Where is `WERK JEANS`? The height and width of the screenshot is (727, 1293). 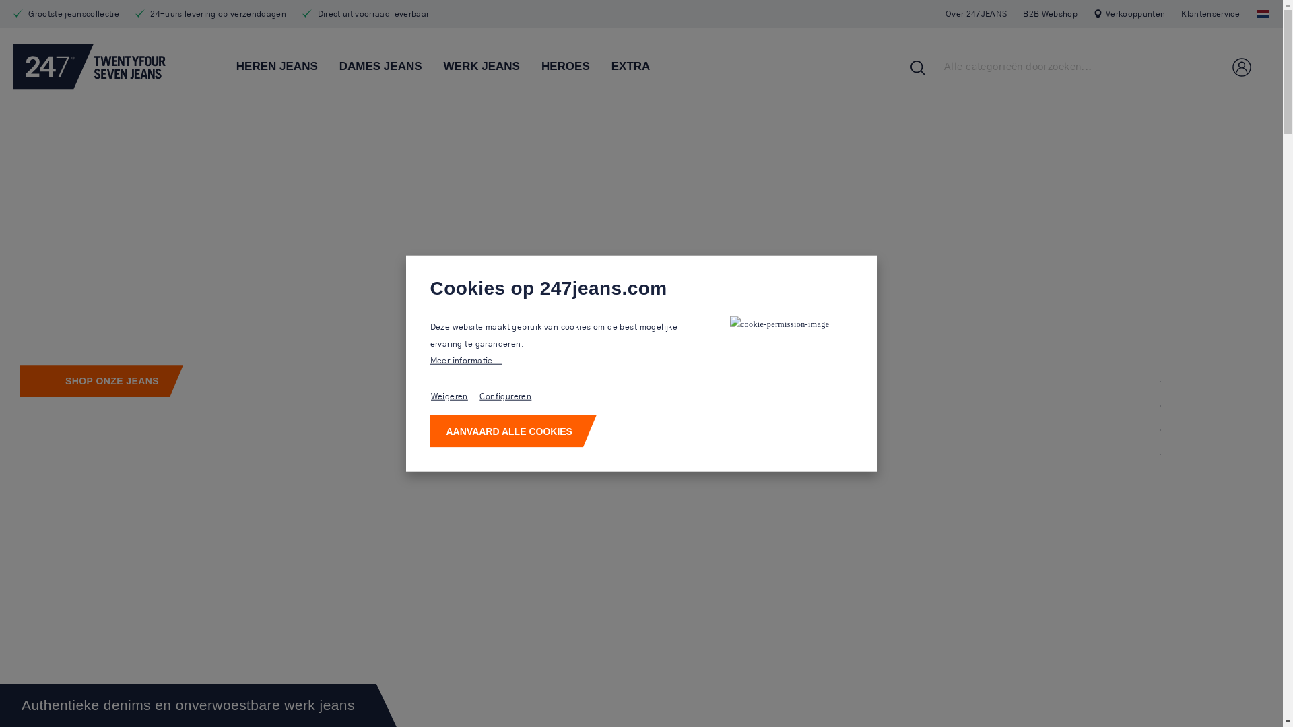
WERK JEANS is located at coordinates (1190, 447).